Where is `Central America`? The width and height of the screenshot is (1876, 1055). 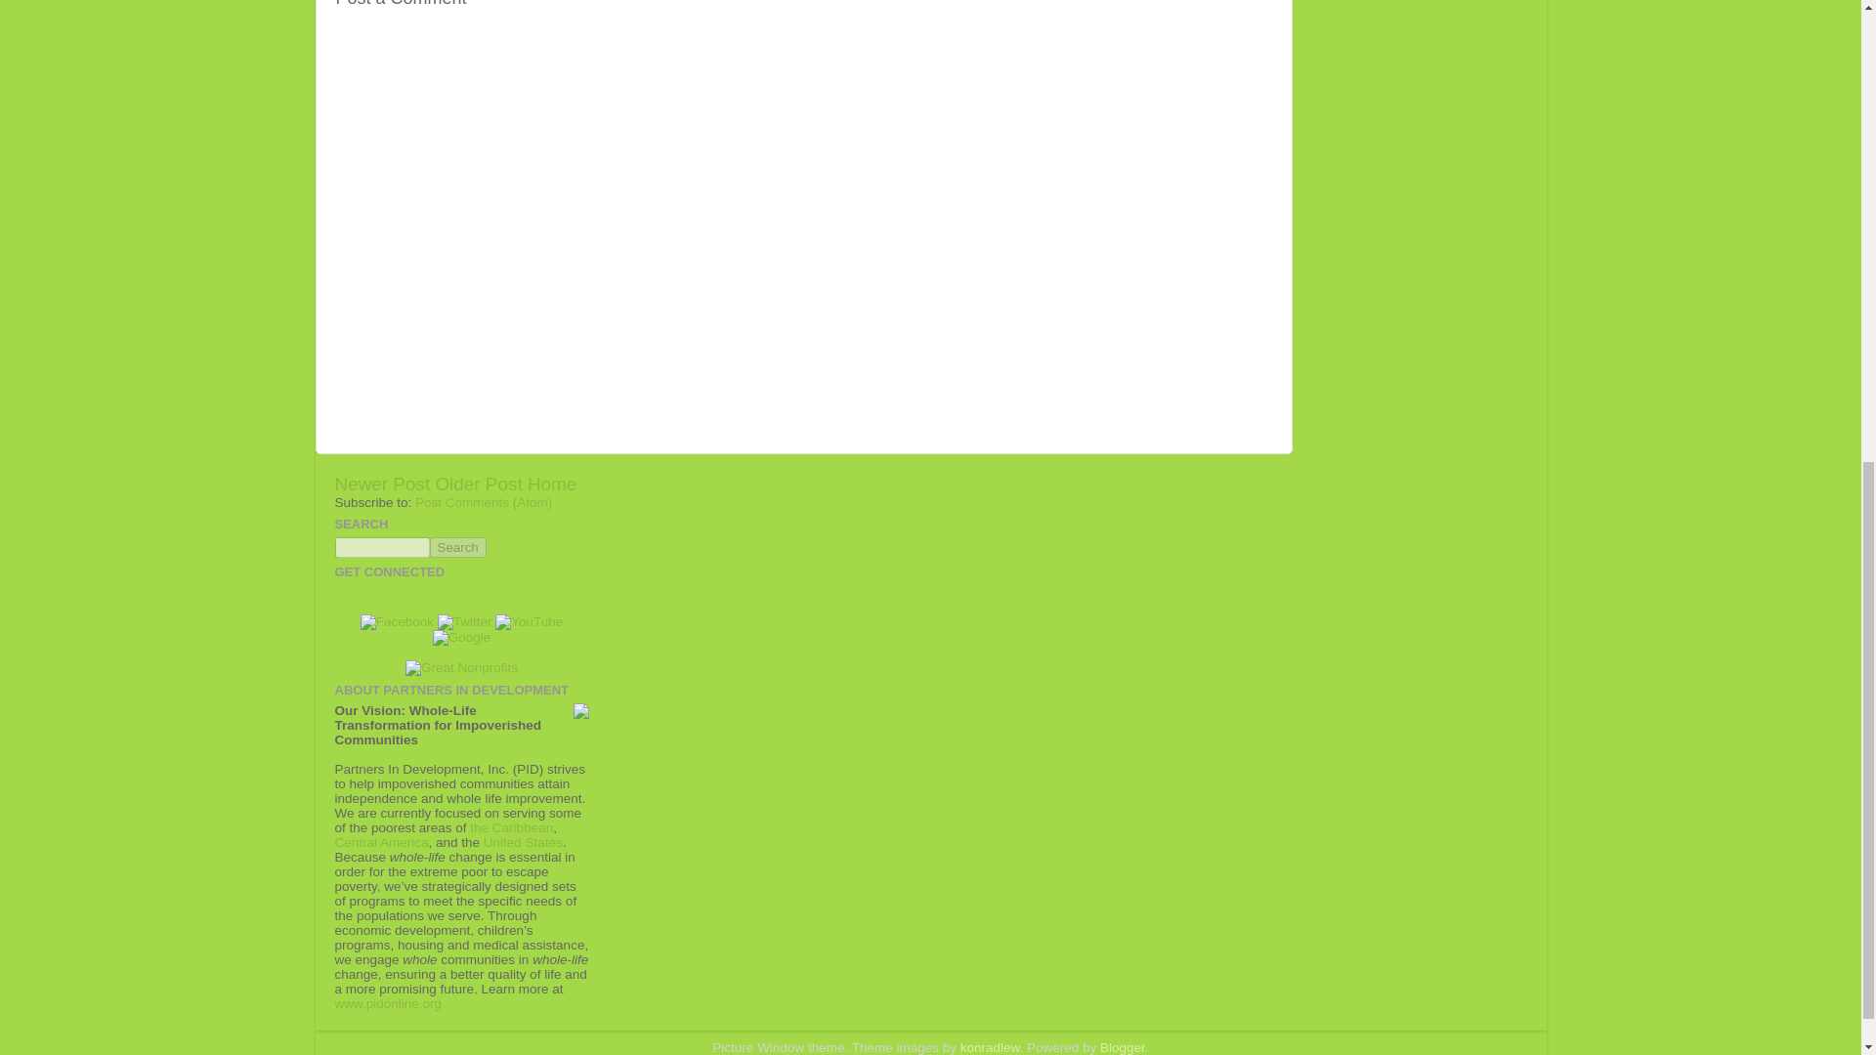
Central America is located at coordinates (380, 842).